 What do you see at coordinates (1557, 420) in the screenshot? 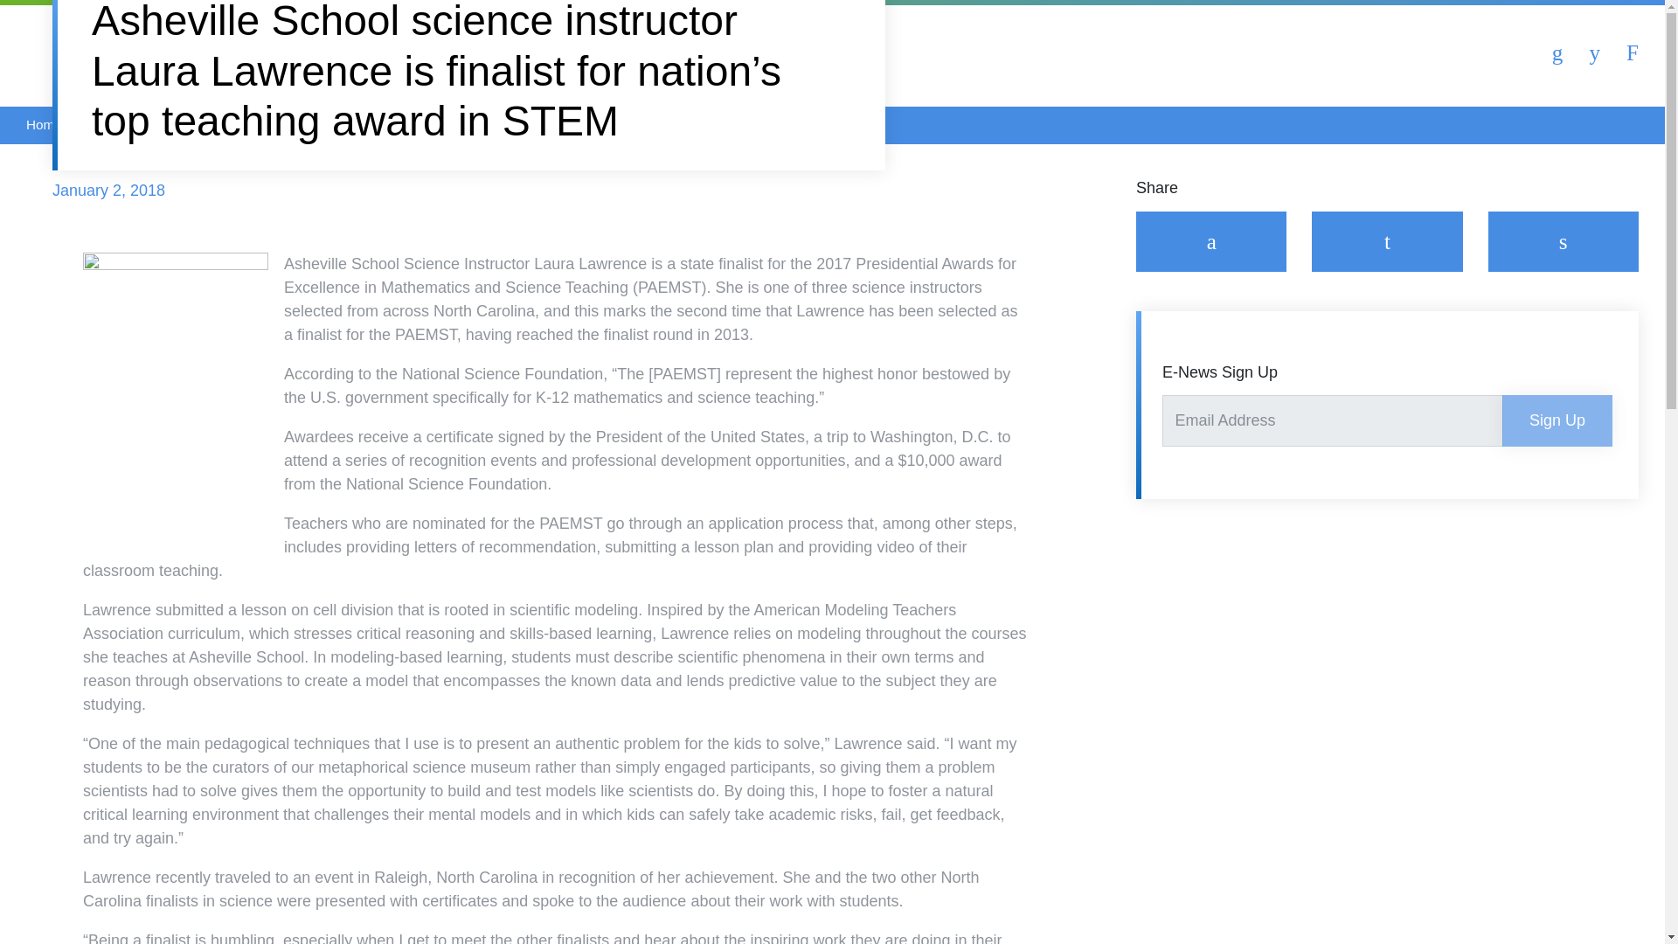
I see `Sign Up` at bounding box center [1557, 420].